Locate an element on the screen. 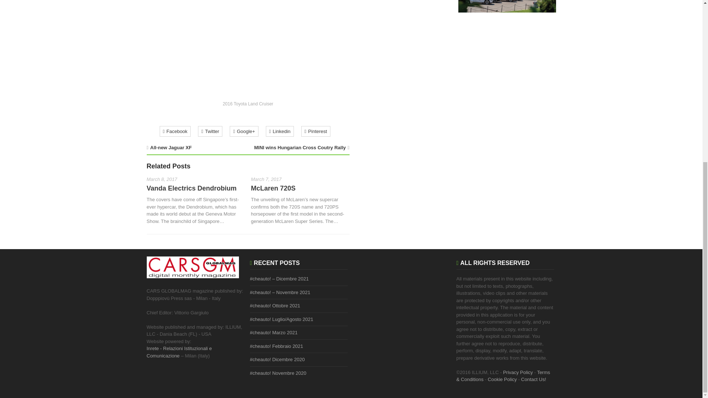 The width and height of the screenshot is (708, 398). Cars GM privacy is located at coordinates (518, 372).